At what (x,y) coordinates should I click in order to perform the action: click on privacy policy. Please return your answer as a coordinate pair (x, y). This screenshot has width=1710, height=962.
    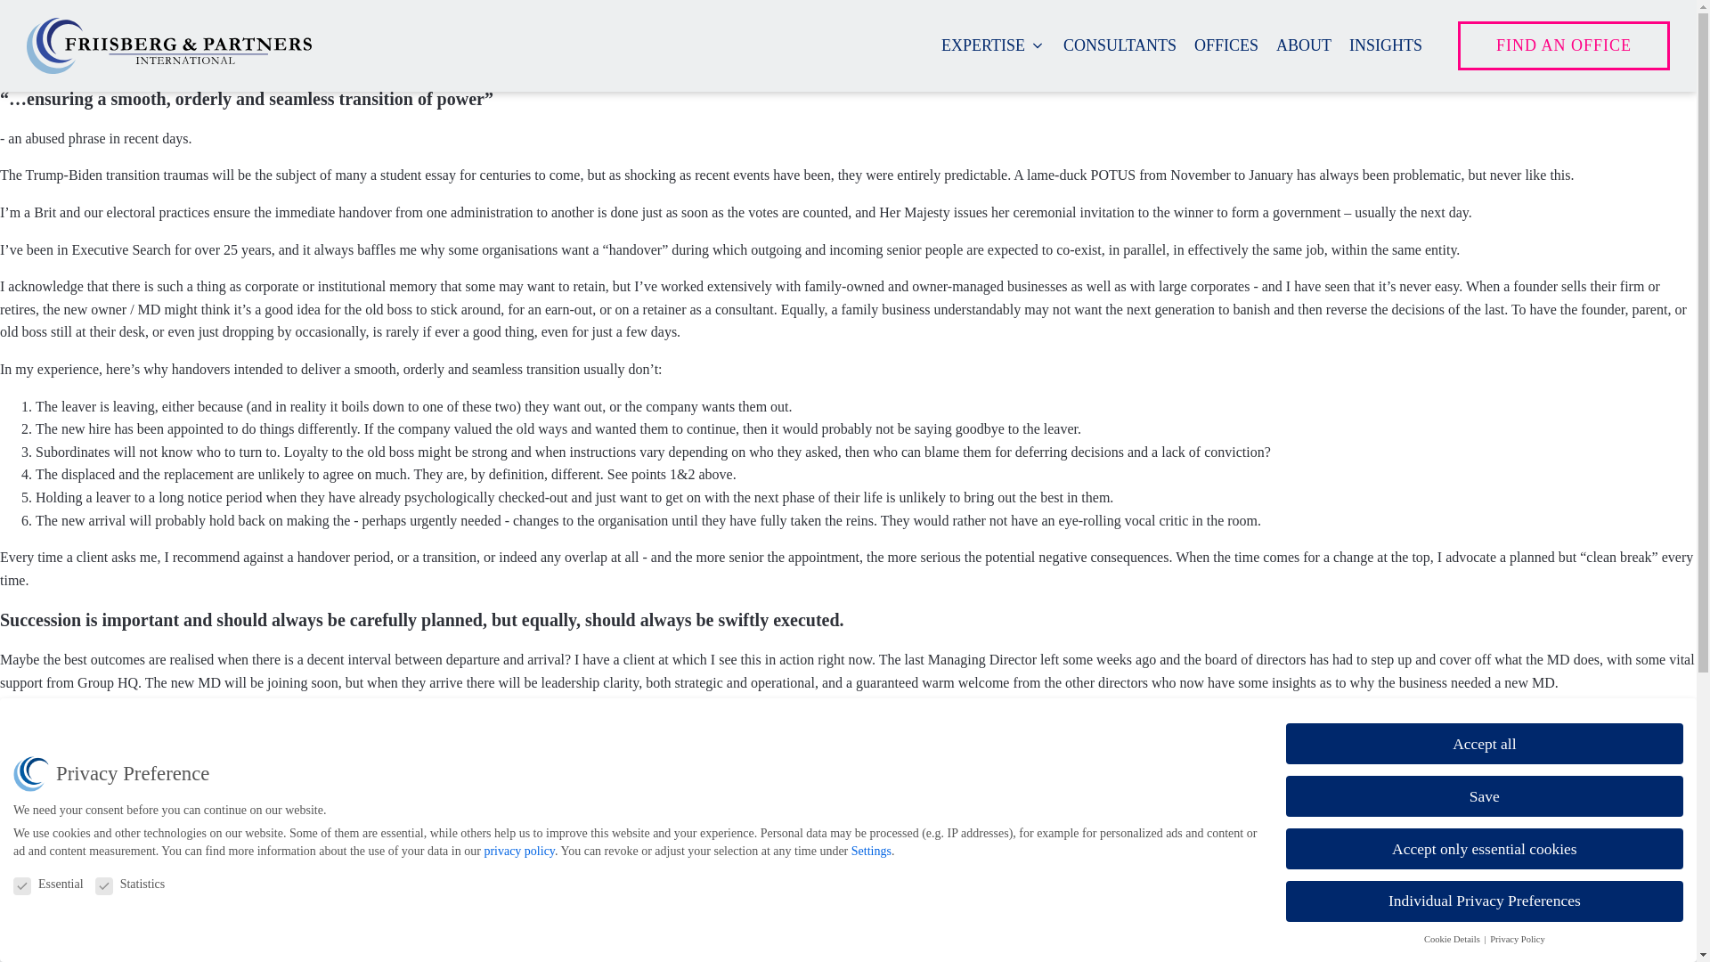
    Looking at the image, I should click on (518, 852).